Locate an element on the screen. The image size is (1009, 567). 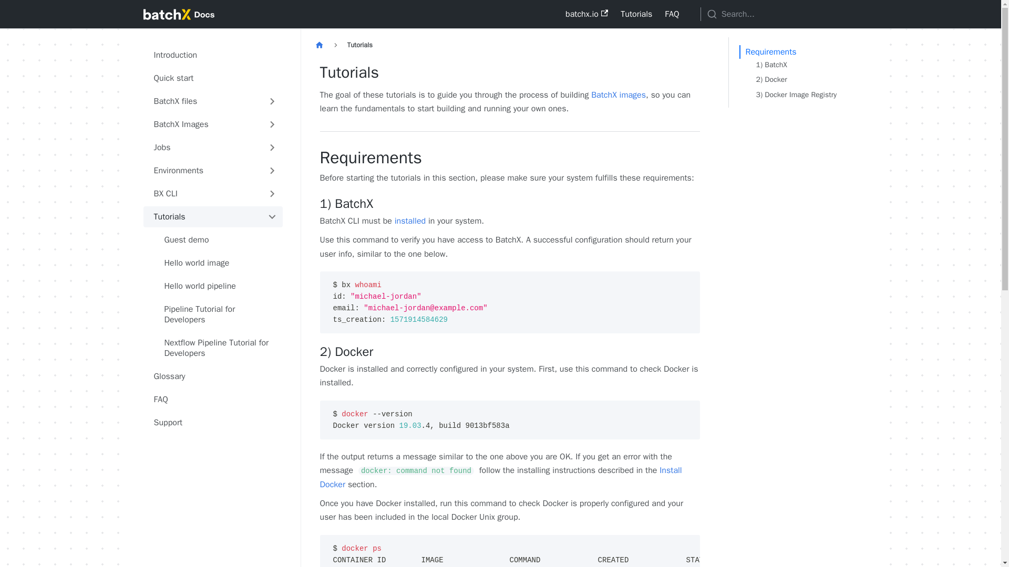
Nextflow Pipeline Tutorial for Developers is located at coordinates (218, 348).